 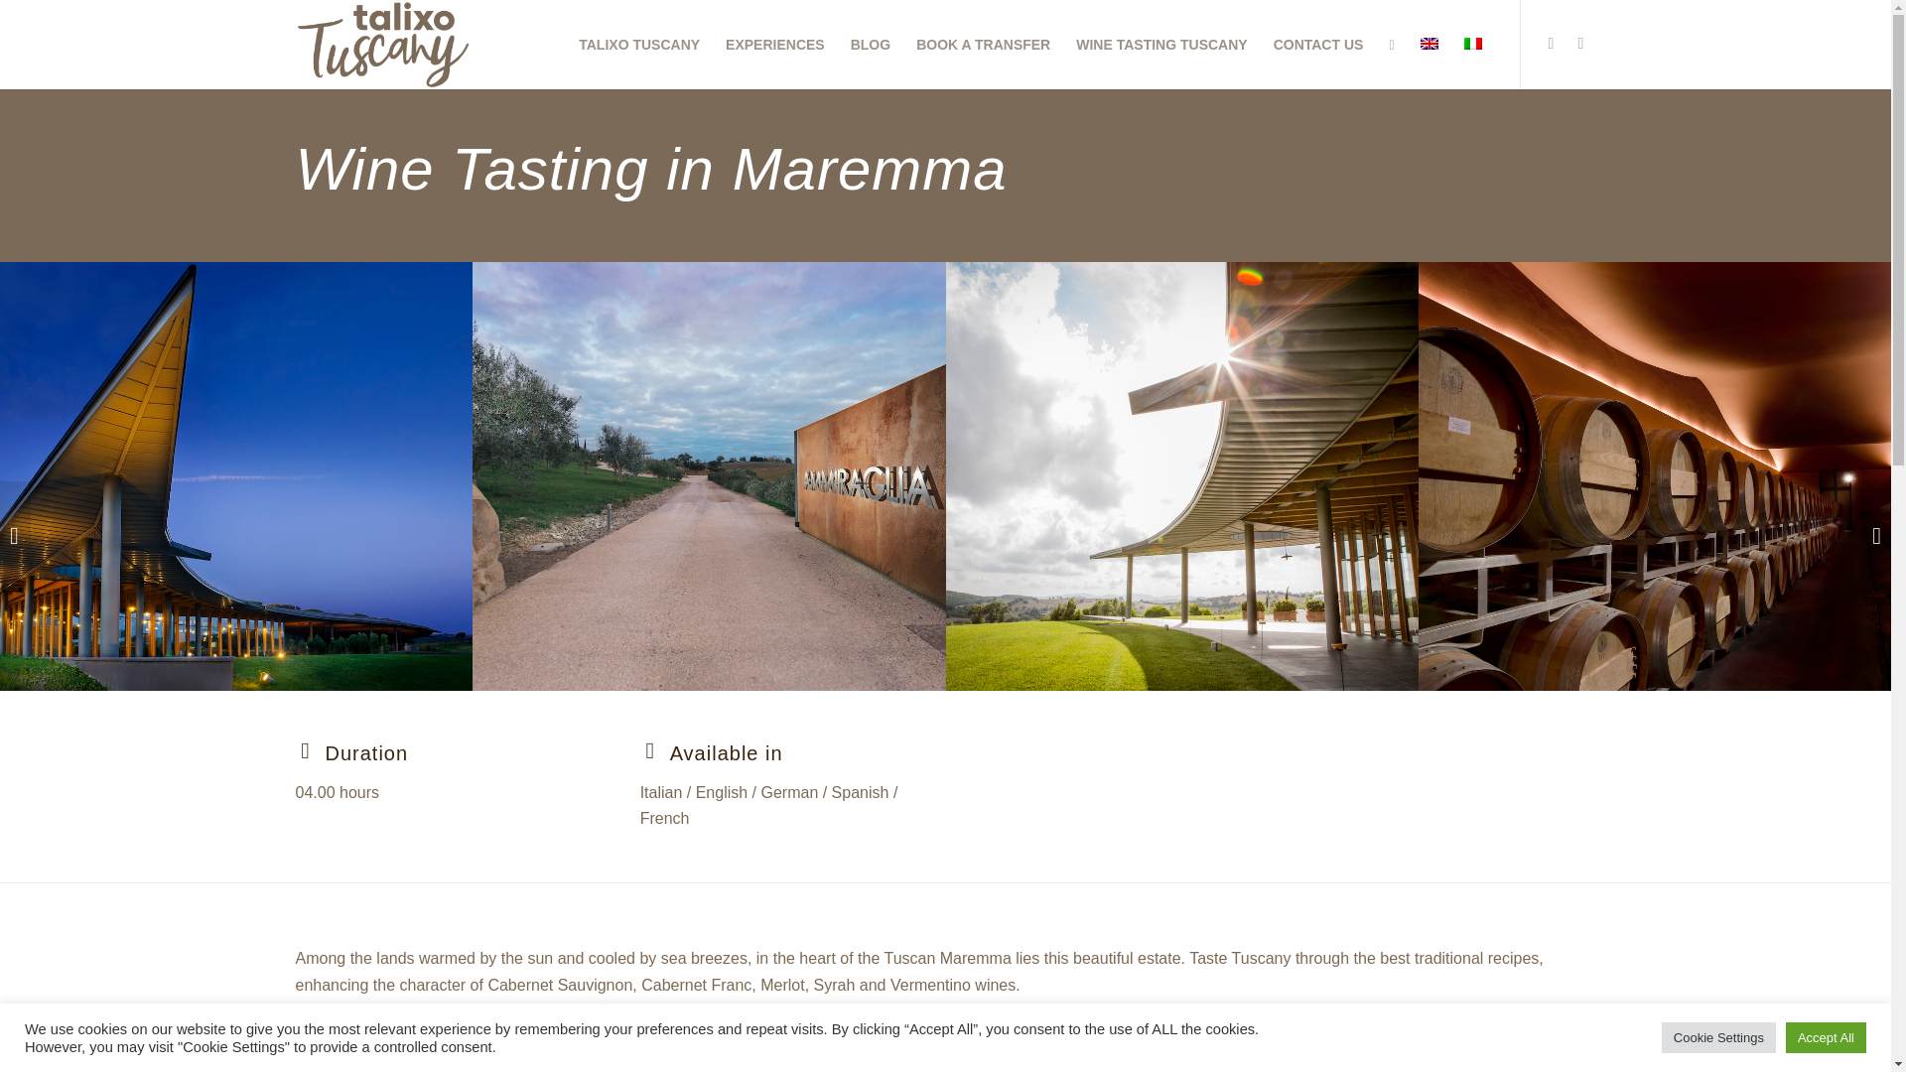 I want to click on English, so click(x=1428, y=43).